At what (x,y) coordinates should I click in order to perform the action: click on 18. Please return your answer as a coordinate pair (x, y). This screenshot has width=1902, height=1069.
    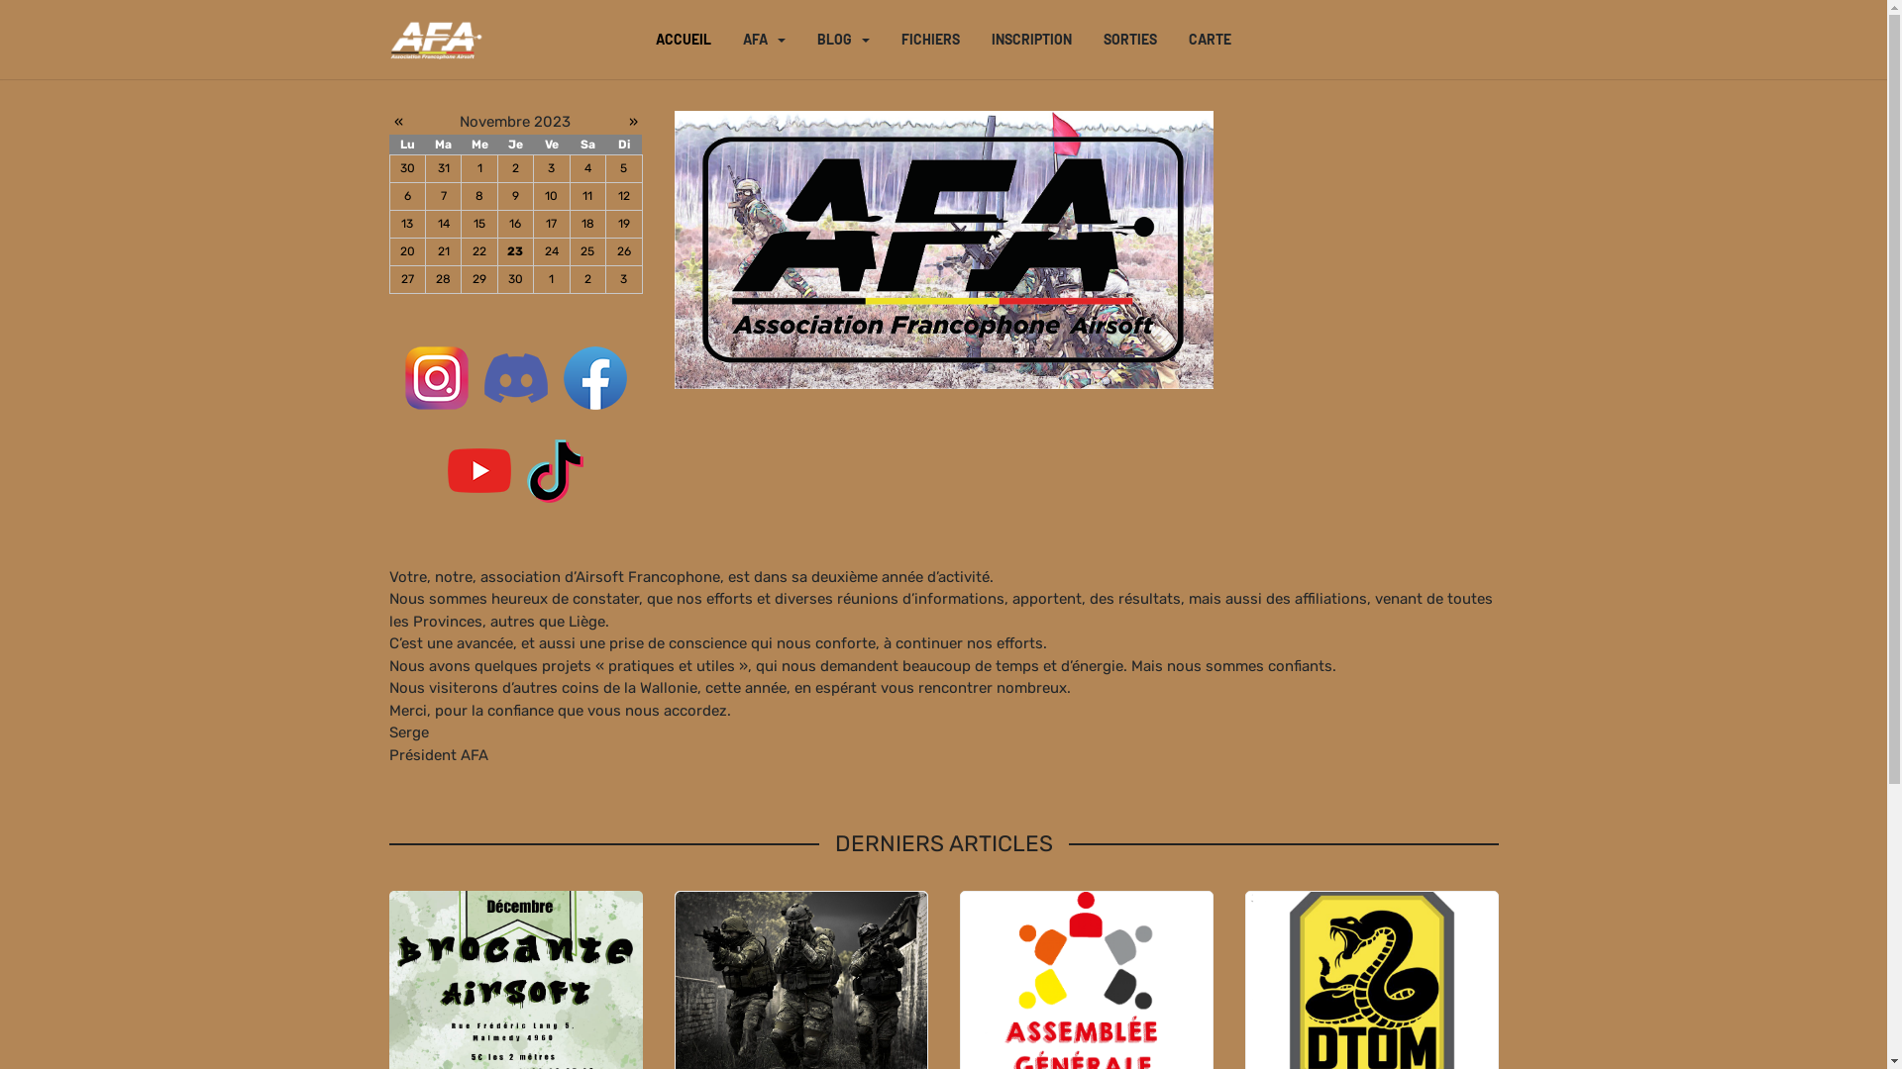
    Looking at the image, I should click on (588, 224).